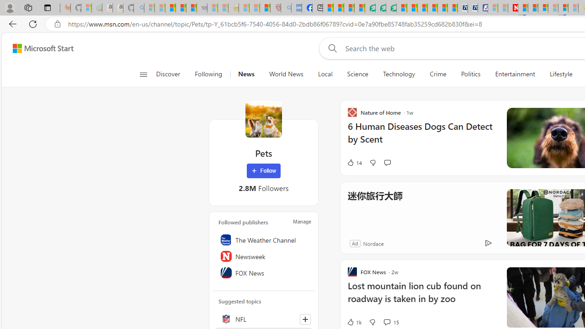 This screenshot has height=329, width=585. Describe the element at coordinates (286, 8) in the screenshot. I see `list of asthma inhalers uk - Search - Sleeping` at that location.